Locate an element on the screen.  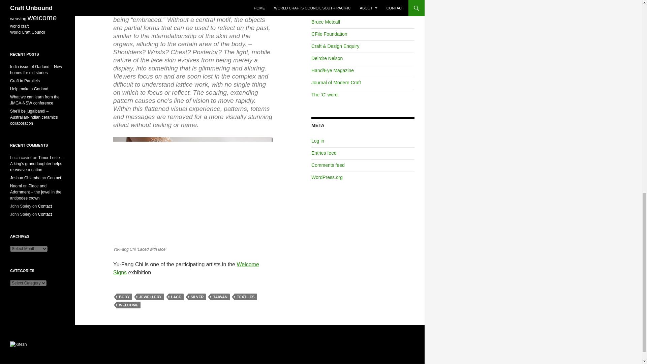
TEXTILES is located at coordinates (245, 297).